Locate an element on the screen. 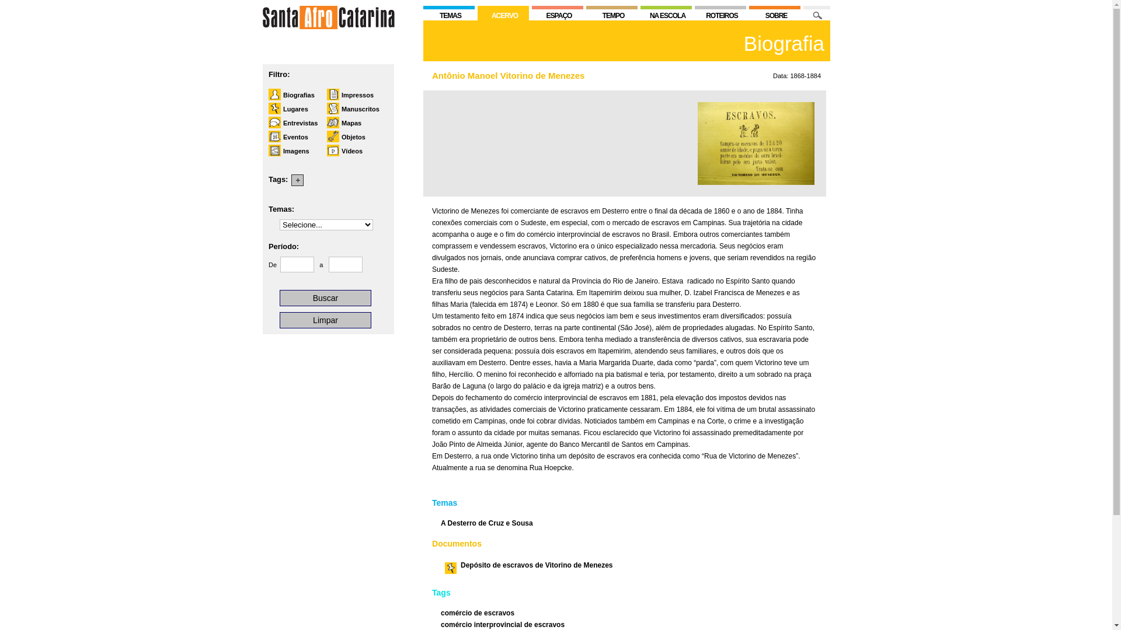  ROTEIROS is located at coordinates (720, 8).